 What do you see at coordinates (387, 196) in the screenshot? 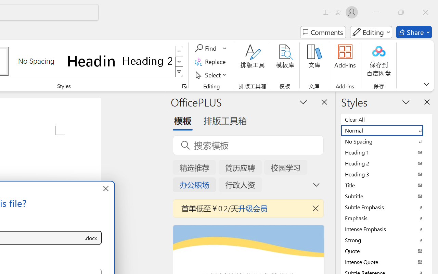
I see `Subtitle` at bounding box center [387, 196].